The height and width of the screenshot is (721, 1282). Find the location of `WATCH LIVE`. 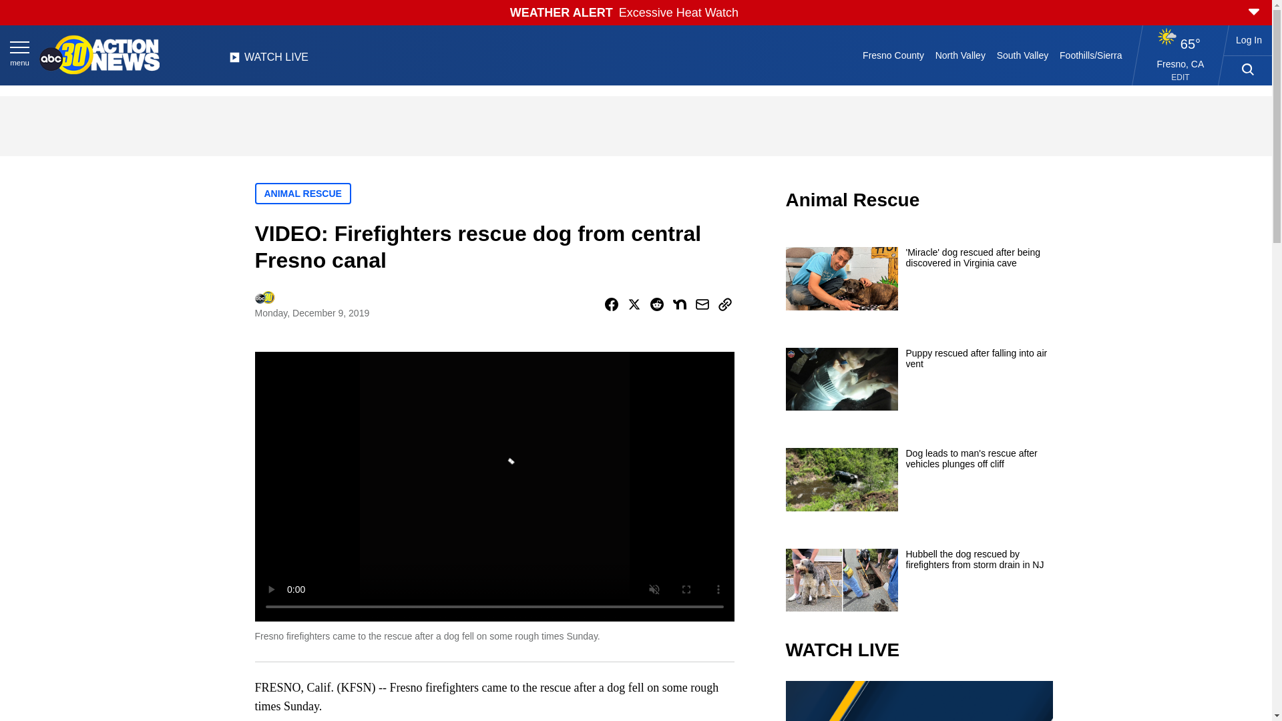

WATCH LIVE is located at coordinates (268, 61).